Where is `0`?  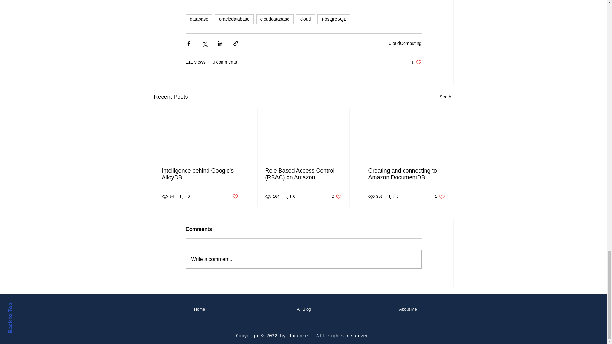 0 is located at coordinates (305, 19).